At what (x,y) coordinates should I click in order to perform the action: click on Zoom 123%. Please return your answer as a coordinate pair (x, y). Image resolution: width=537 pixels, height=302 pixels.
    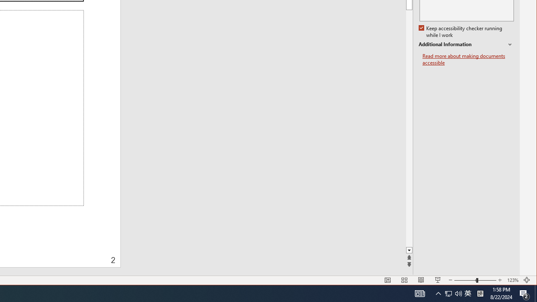
    Looking at the image, I should click on (513, 280).